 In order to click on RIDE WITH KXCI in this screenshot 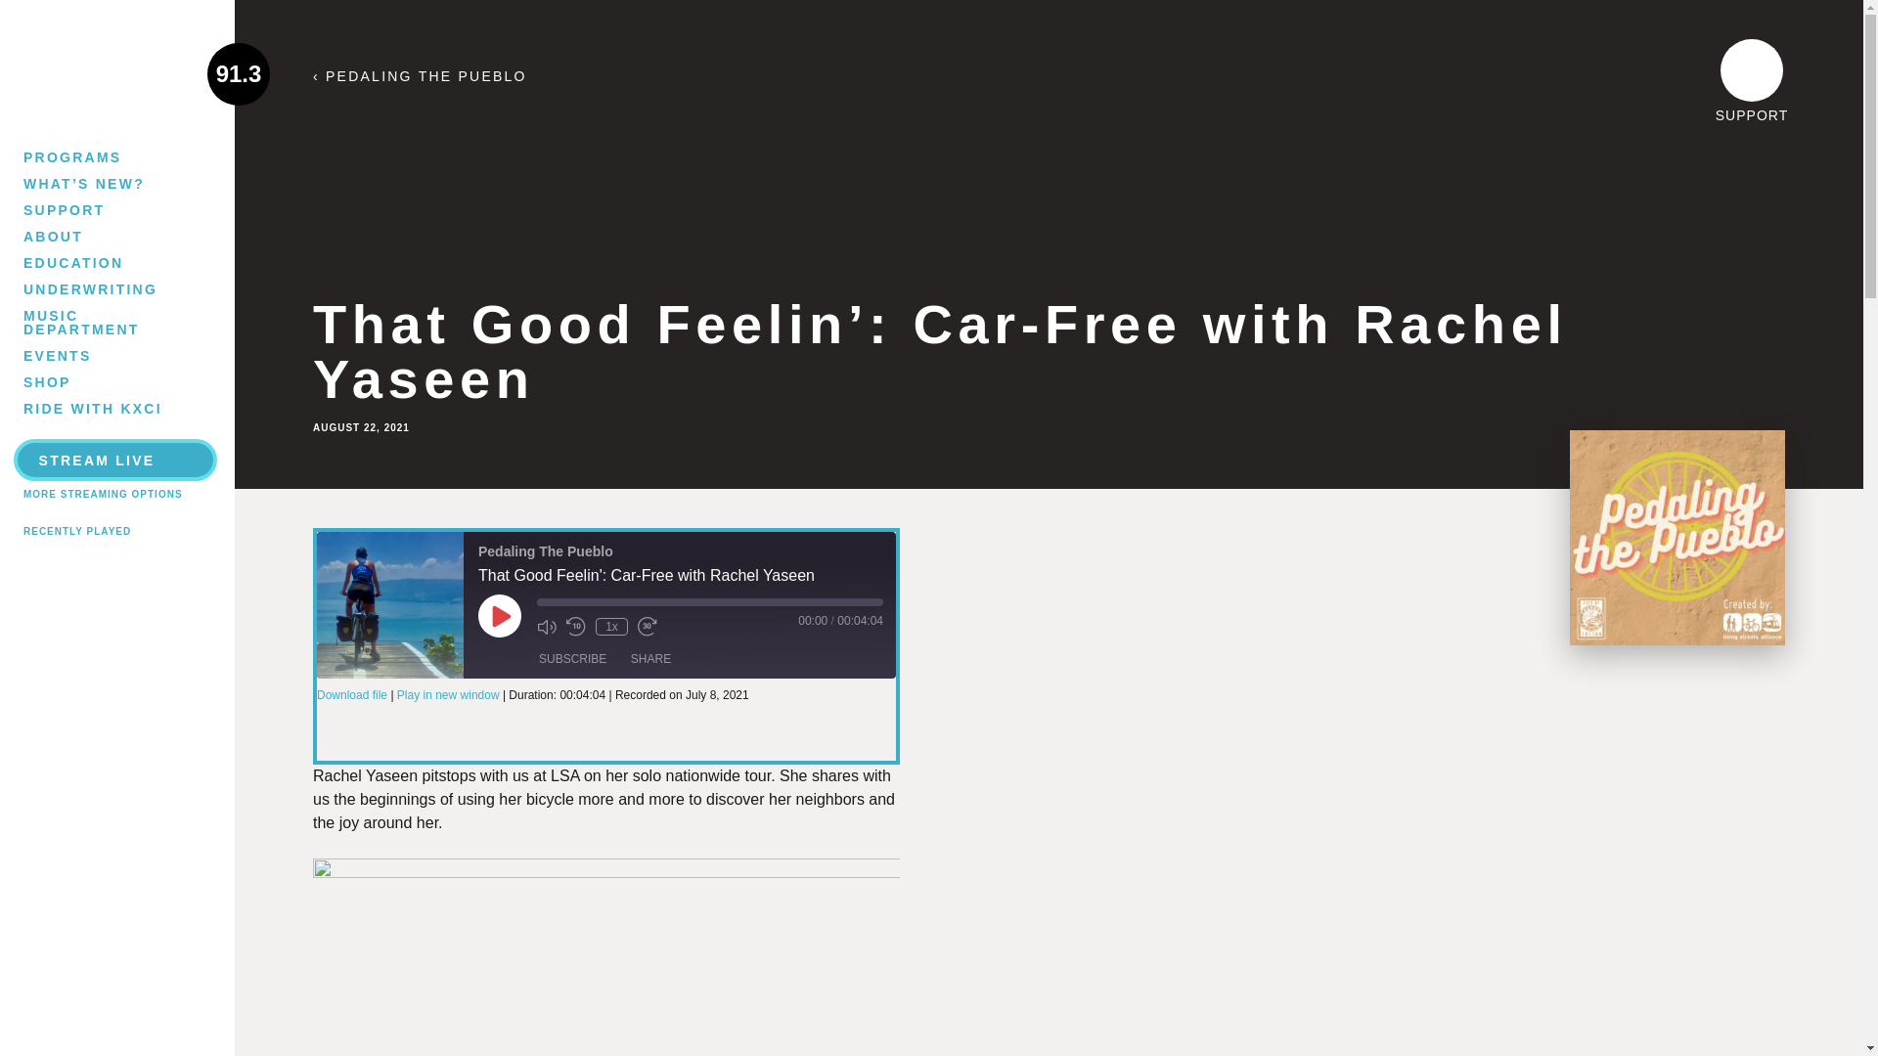, I will do `click(94, 408)`.